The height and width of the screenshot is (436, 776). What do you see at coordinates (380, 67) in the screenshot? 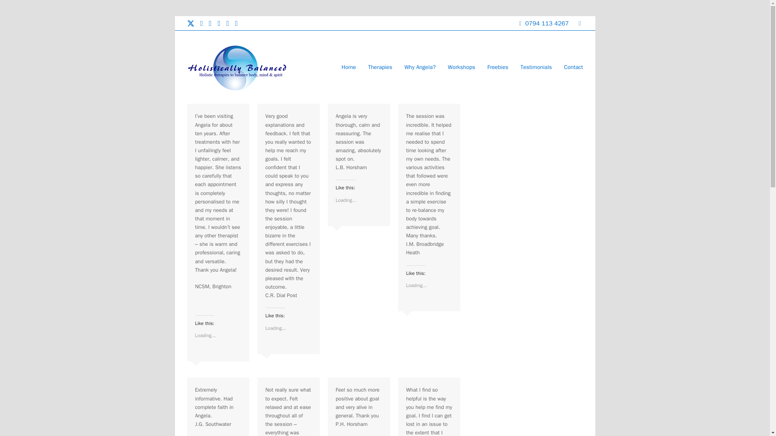
I see `Therapies` at bounding box center [380, 67].